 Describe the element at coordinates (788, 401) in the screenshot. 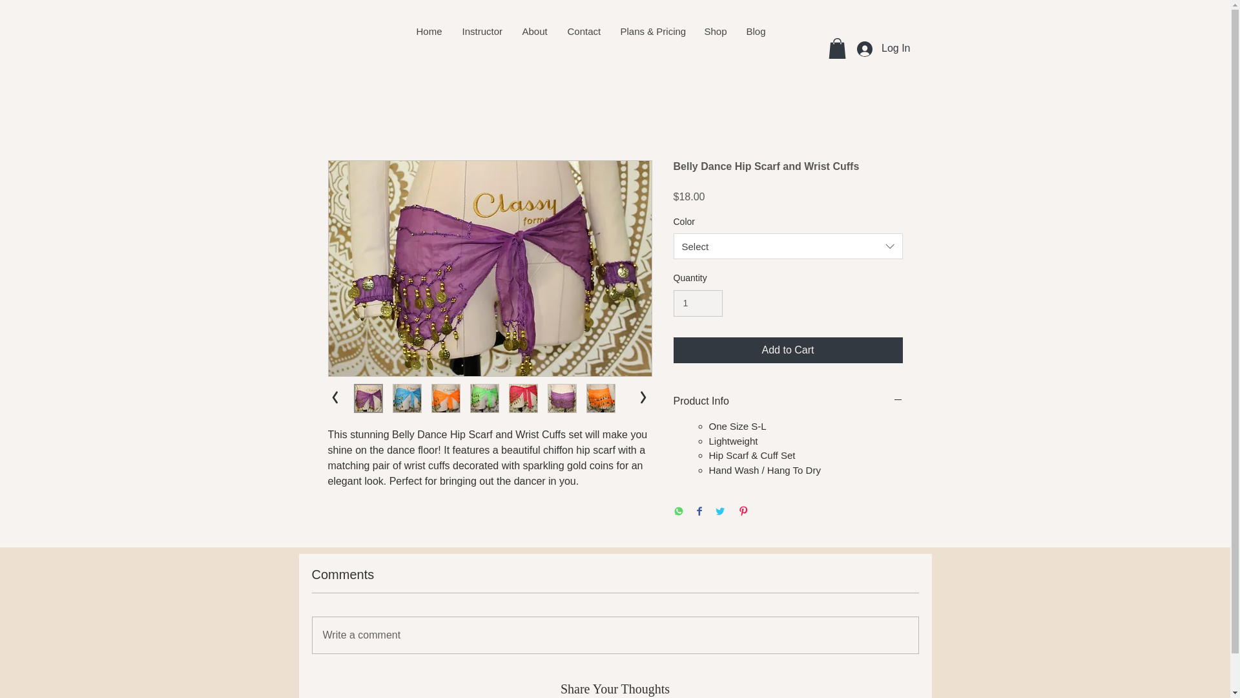

I see `Product Info` at that location.